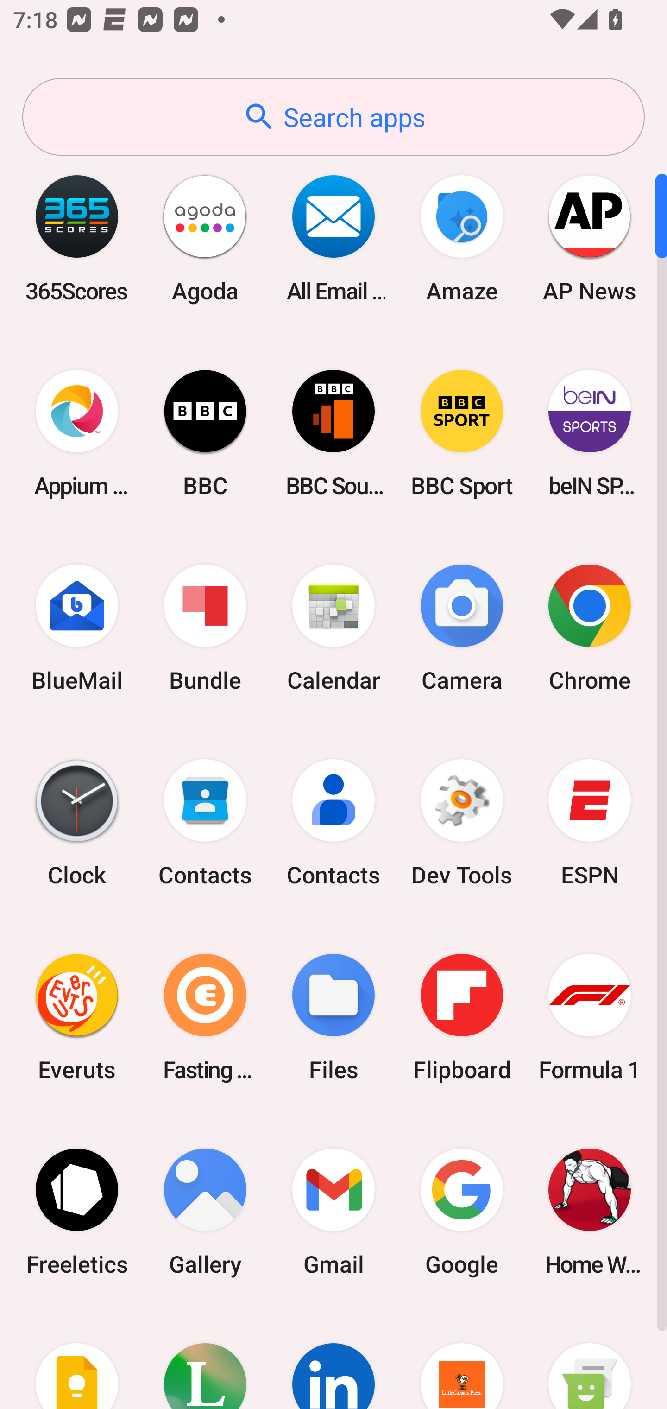 Image resolution: width=667 pixels, height=1409 pixels. I want to click on Camera, so click(461, 628).